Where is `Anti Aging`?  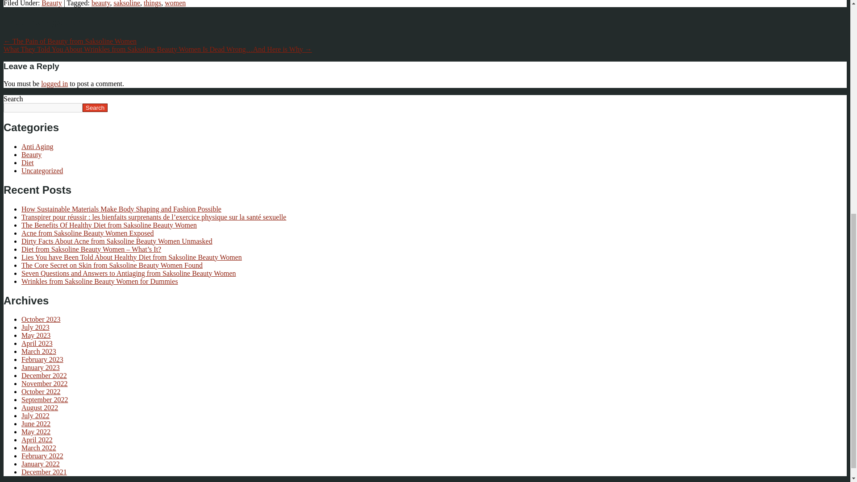
Anti Aging is located at coordinates (37, 146).